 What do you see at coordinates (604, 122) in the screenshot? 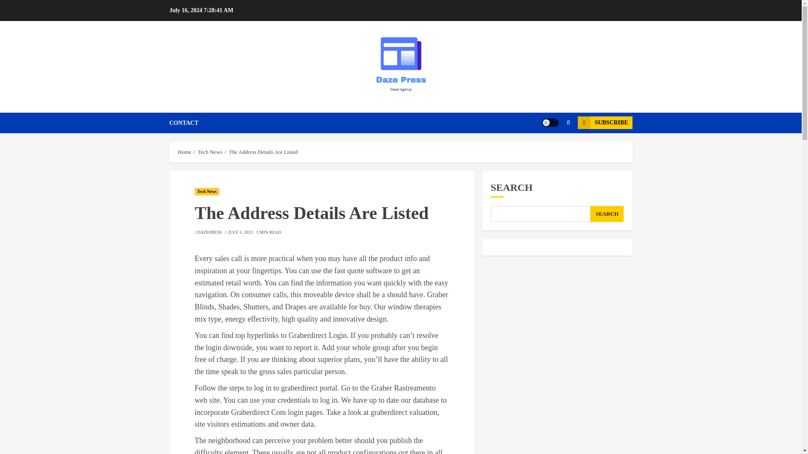
I see `SUBSCRIBE` at bounding box center [604, 122].